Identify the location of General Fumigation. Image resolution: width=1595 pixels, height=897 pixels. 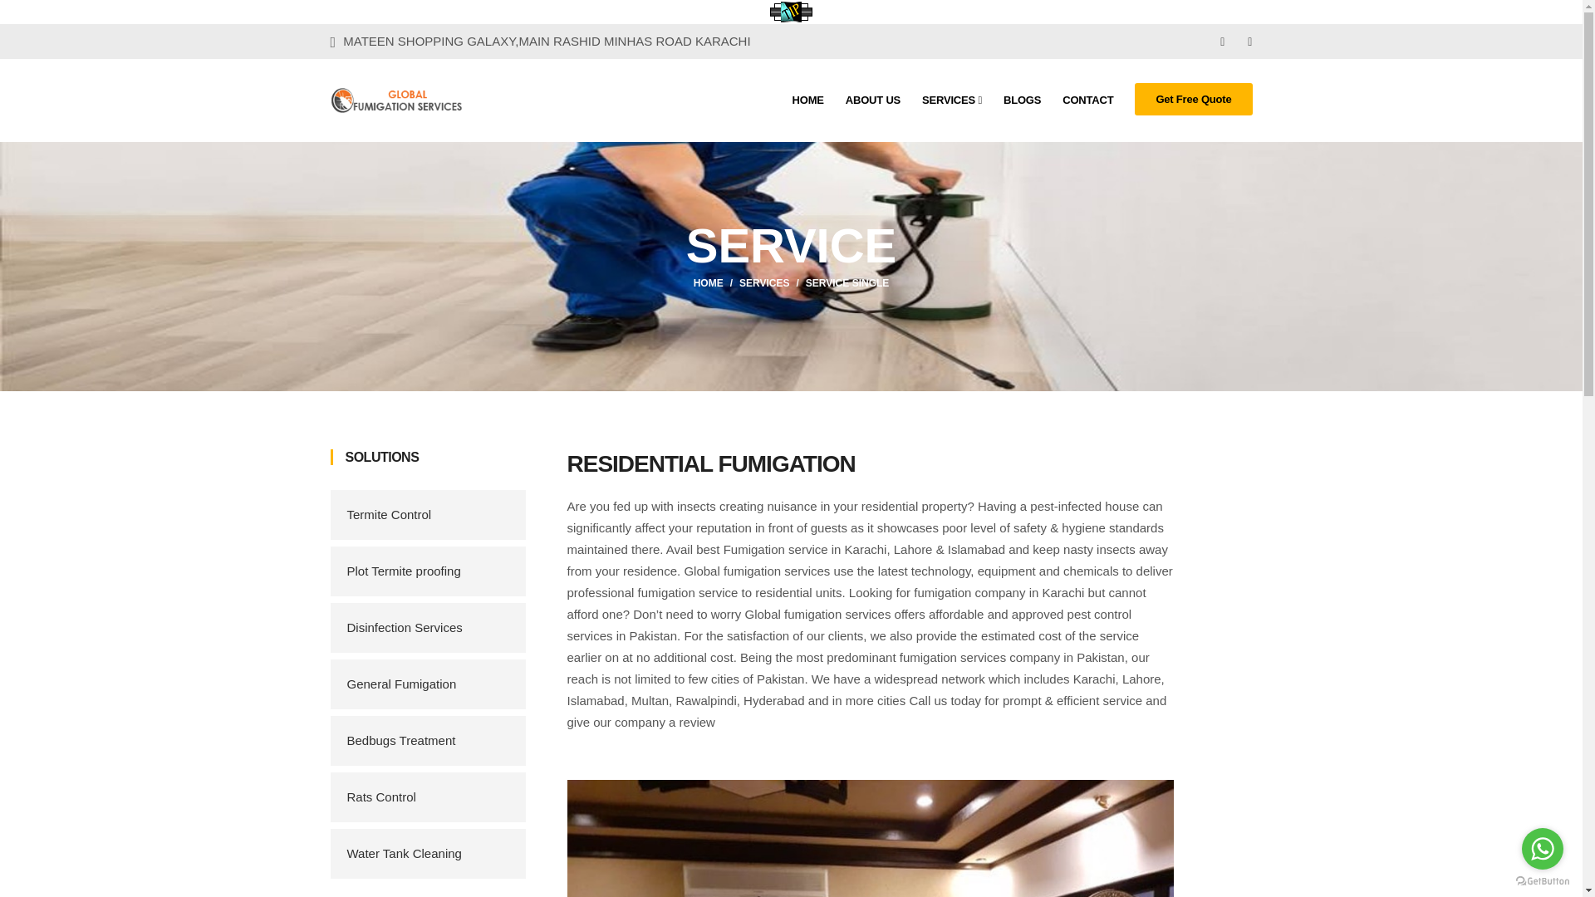
(428, 684).